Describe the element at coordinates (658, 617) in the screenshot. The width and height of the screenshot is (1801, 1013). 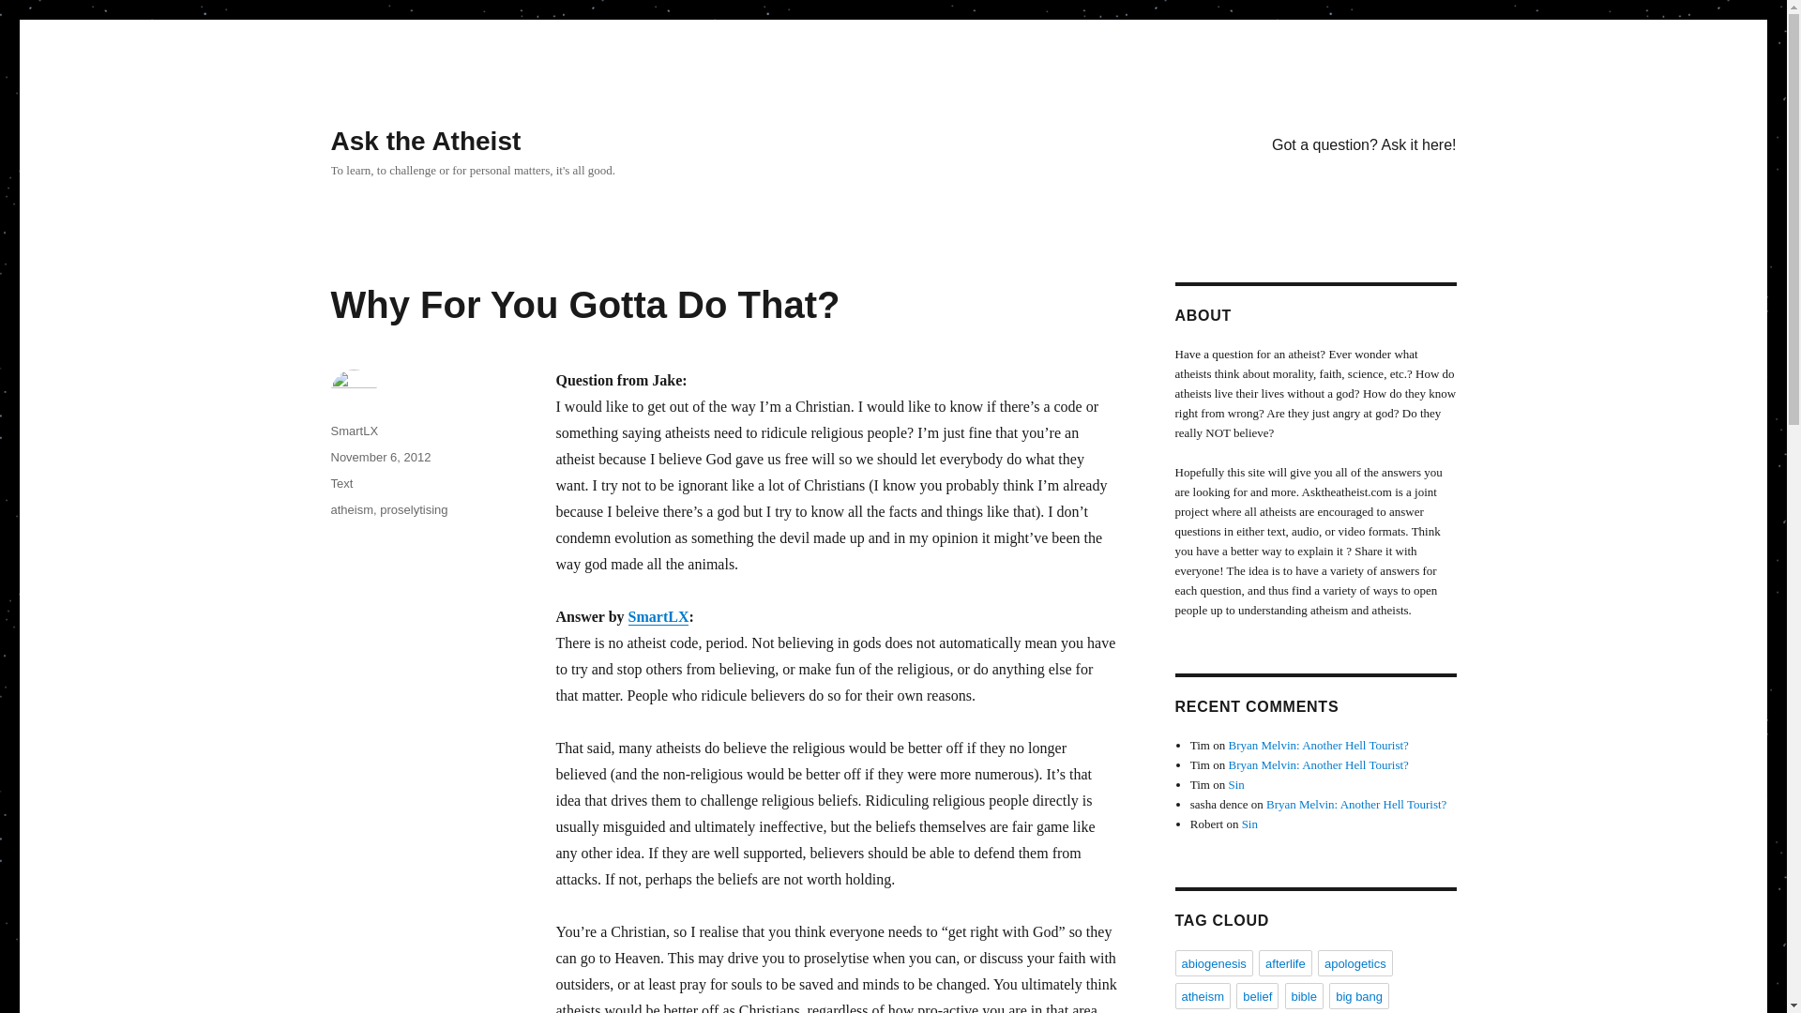
I see `SmartLX` at that location.